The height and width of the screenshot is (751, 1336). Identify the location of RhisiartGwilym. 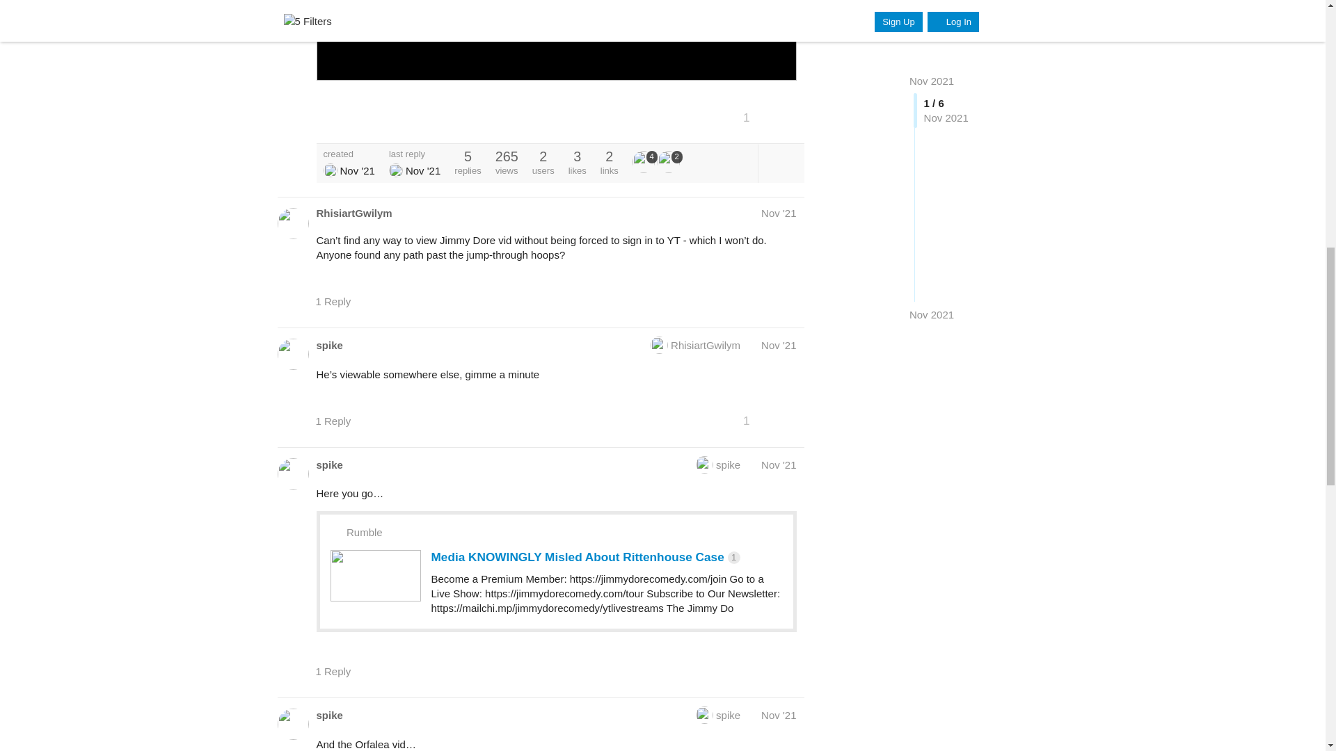
(395, 170).